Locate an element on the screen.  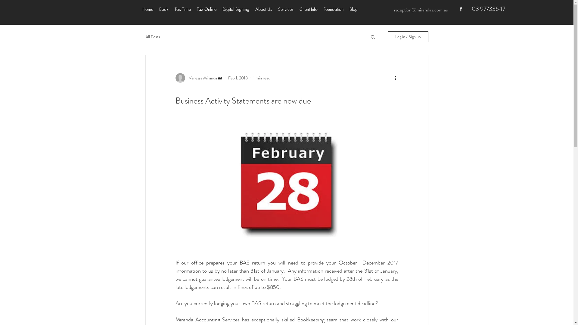
Log in / Sign up is located at coordinates (408, 37).